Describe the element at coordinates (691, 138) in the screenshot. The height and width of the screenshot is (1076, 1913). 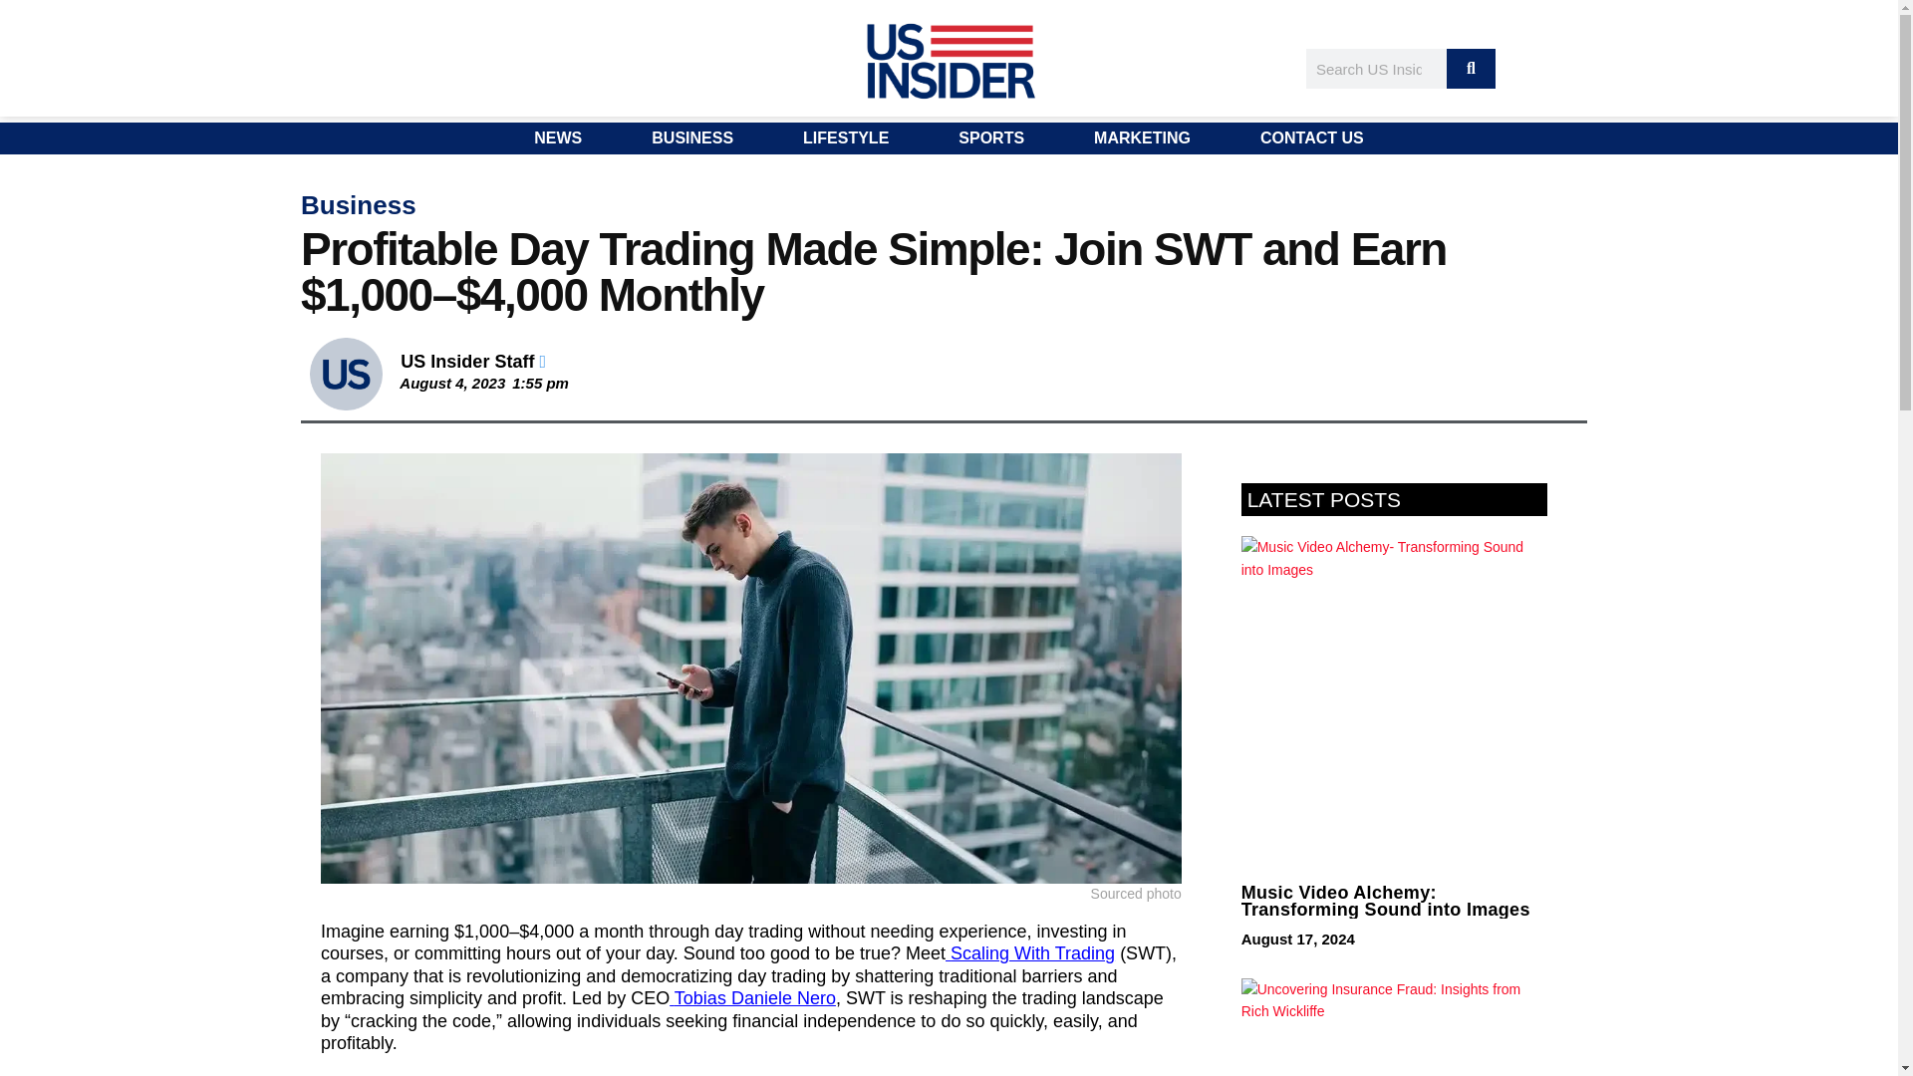
I see `BUSINESS` at that location.